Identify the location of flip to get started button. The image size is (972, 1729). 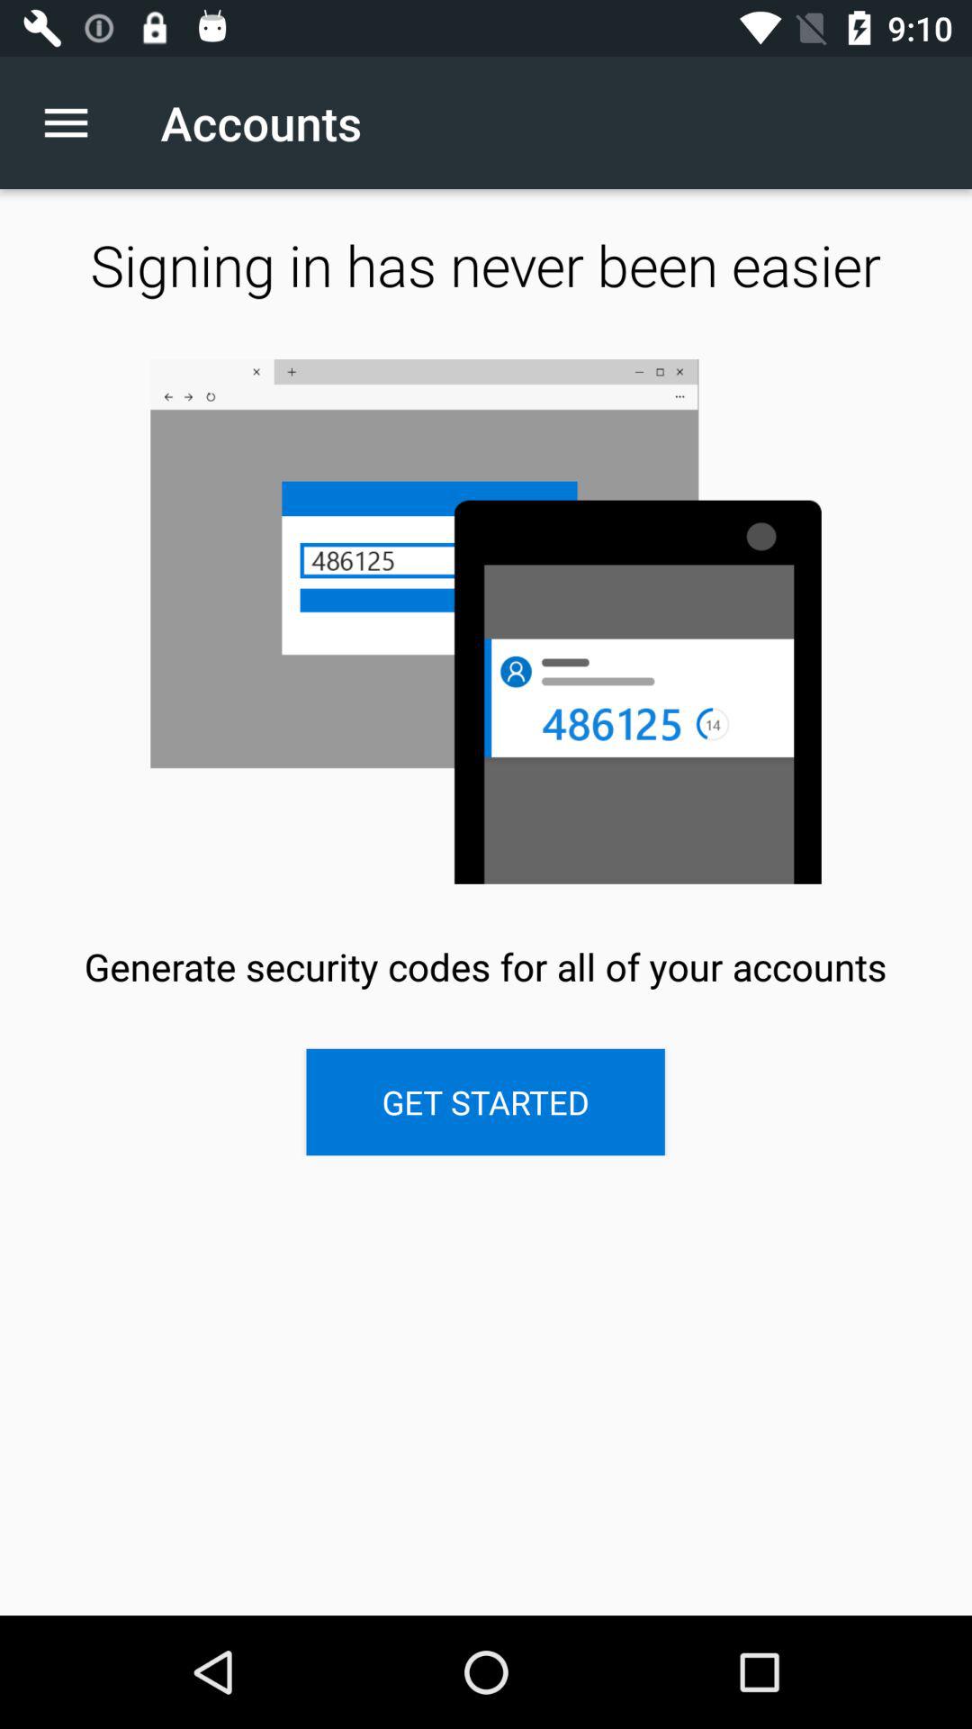
(485, 1102).